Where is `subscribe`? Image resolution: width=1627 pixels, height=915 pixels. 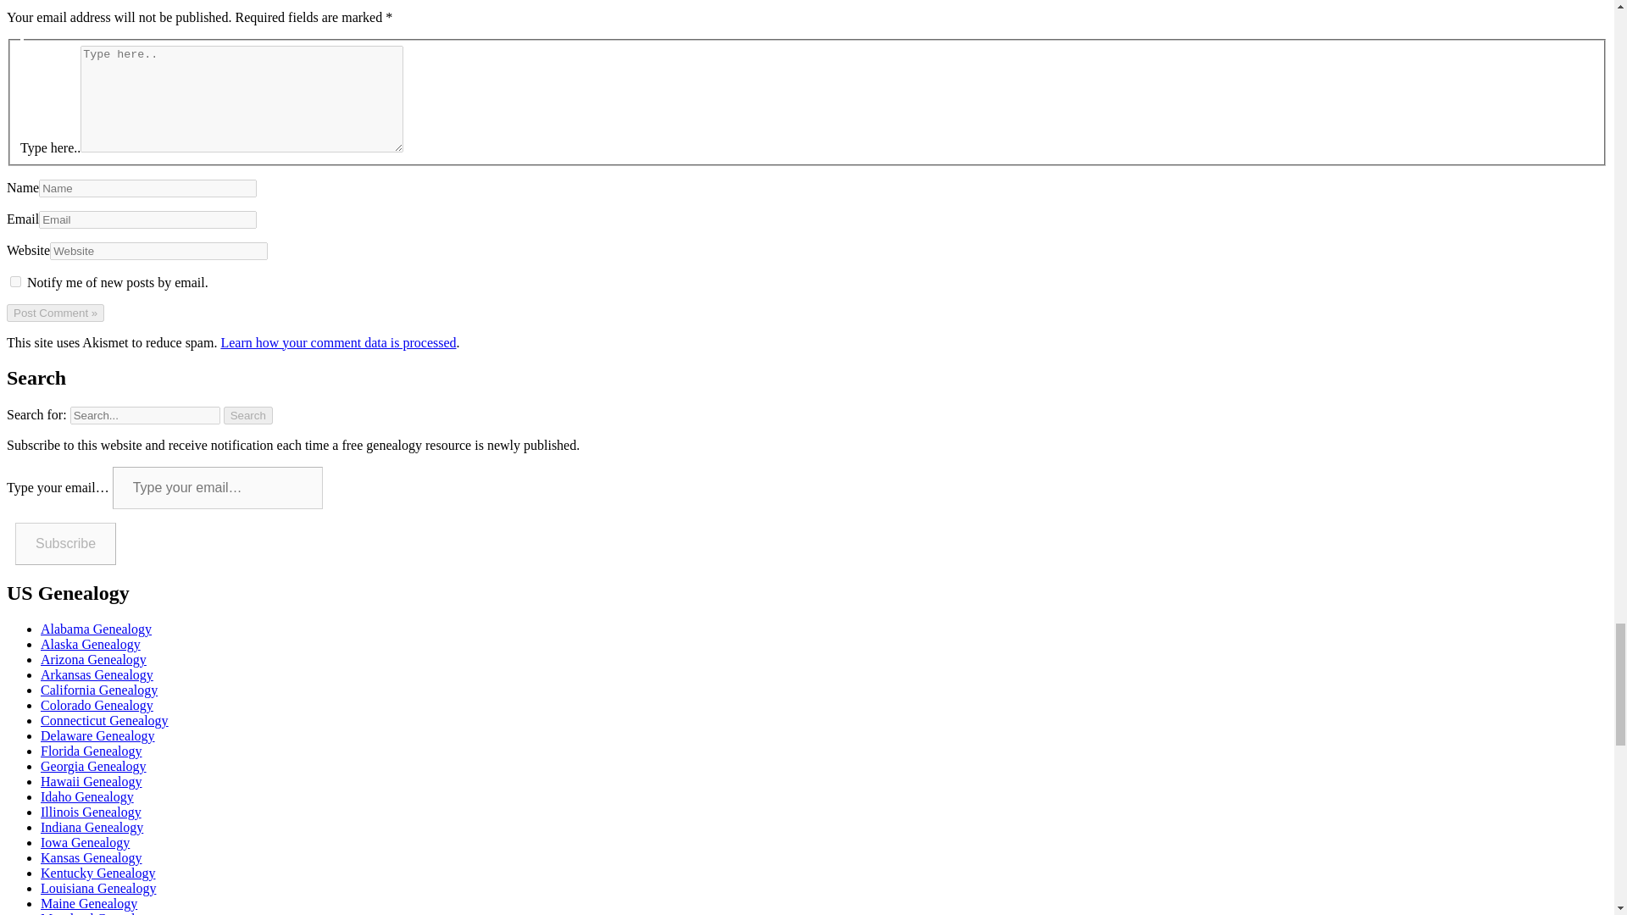 subscribe is located at coordinates (15, 281).